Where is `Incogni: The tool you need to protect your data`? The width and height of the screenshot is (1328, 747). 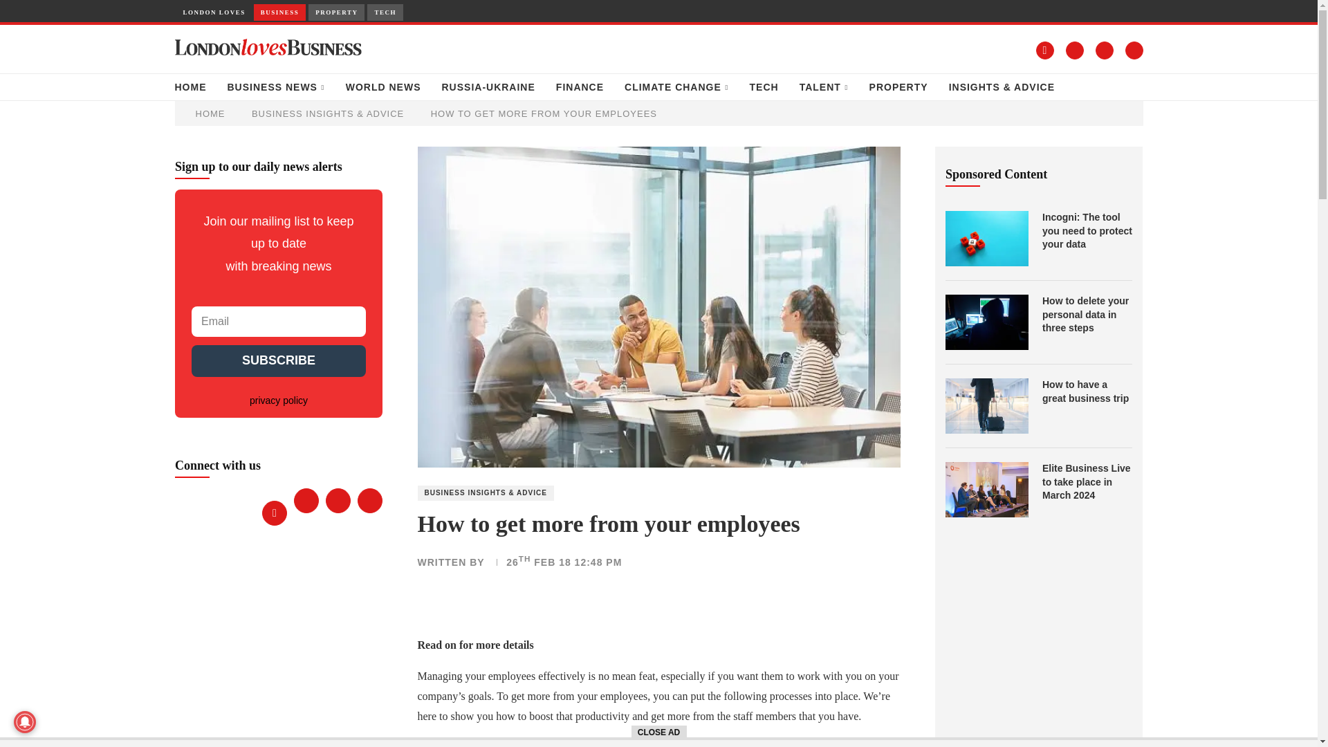 Incogni: The tool you need to protect your data is located at coordinates (1087, 231).